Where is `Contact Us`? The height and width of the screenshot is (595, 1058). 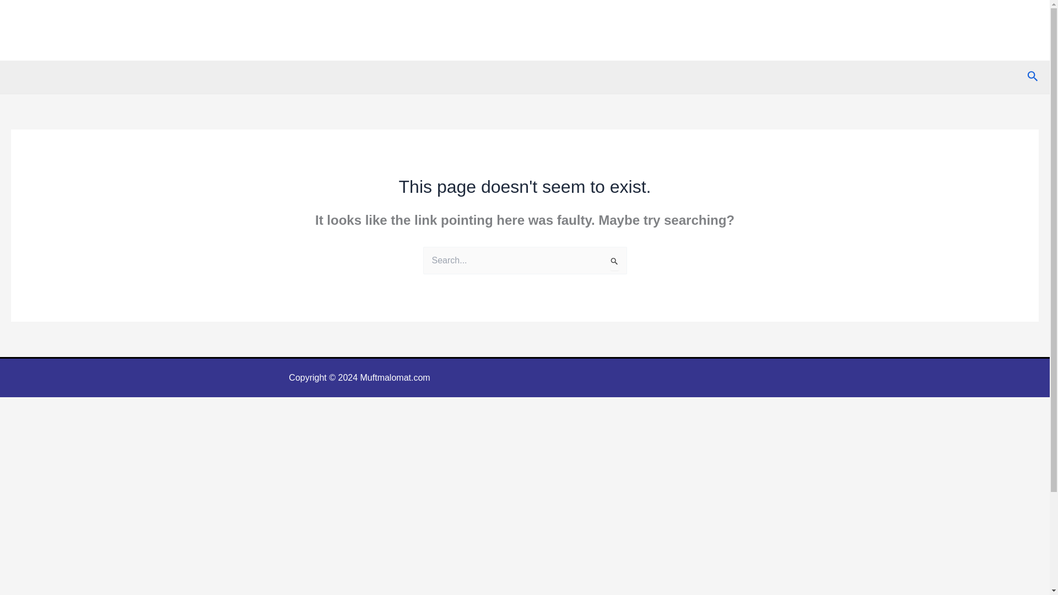
Contact Us is located at coordinates (1008, 30).